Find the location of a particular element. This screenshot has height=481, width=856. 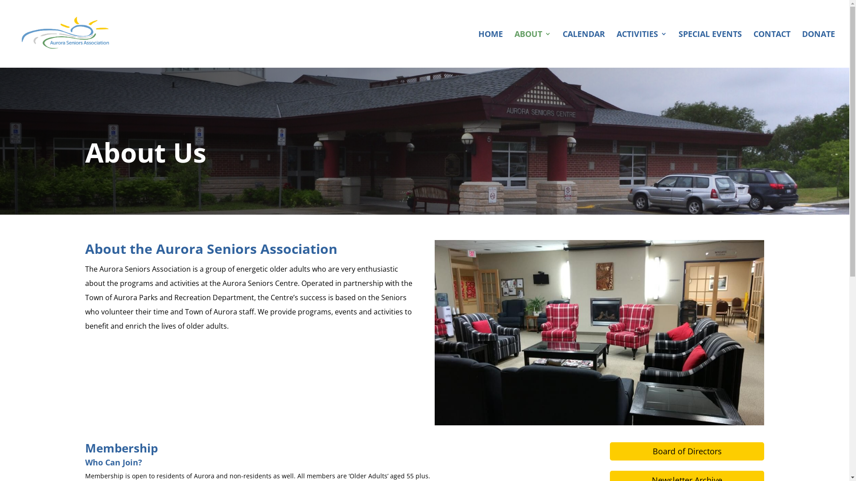

HOME is located at coordinates (490, 49).